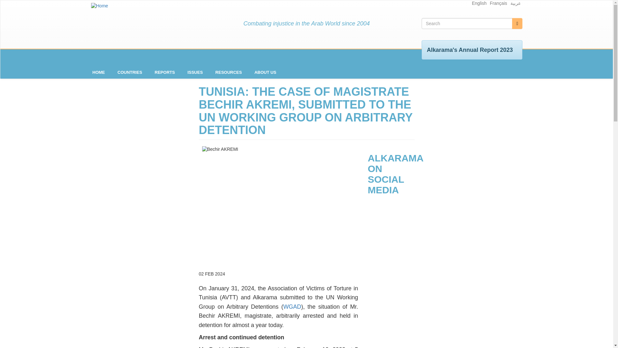  What do you see at coordinates (98, 72) in the screenshot?
I see `HOME` at bounding box center [98, 72].